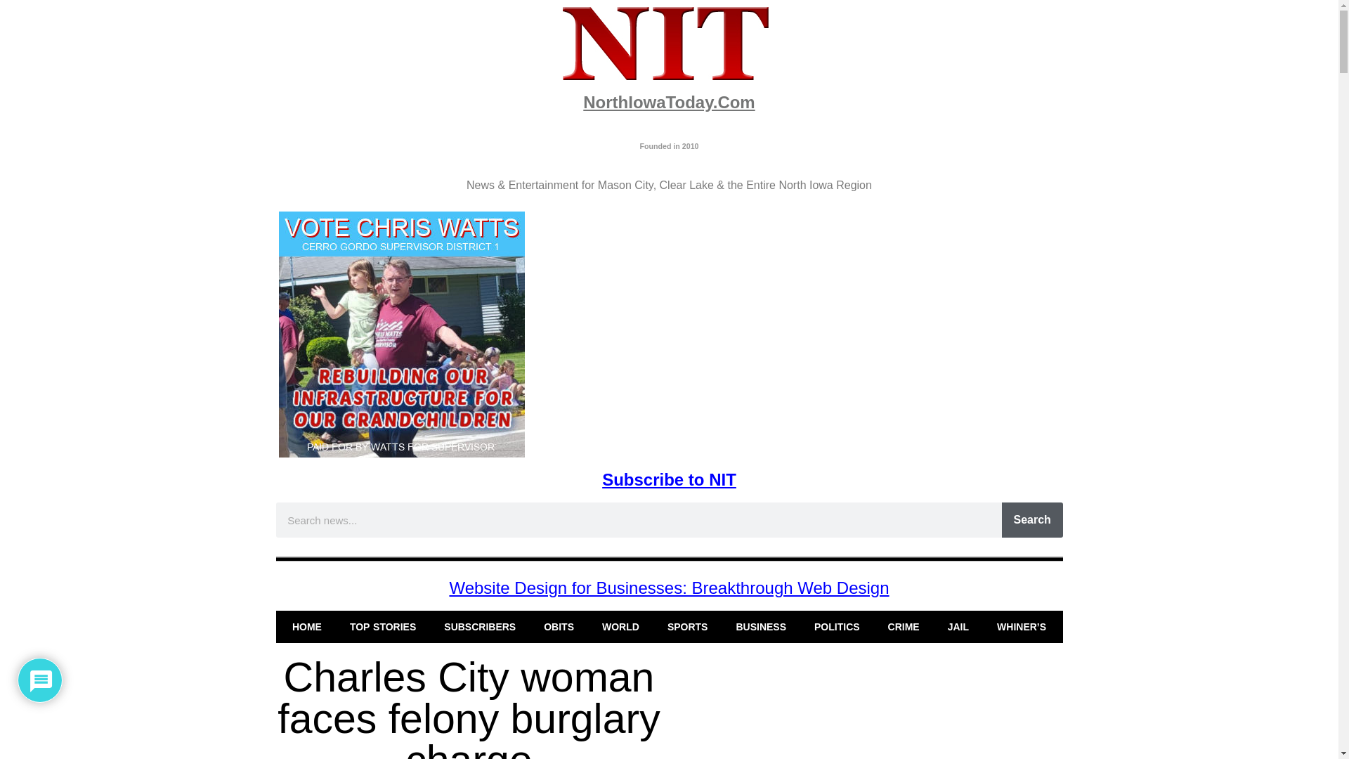 The image size is (1349, 759). I want to click on Advertisement, so click(869, 708).